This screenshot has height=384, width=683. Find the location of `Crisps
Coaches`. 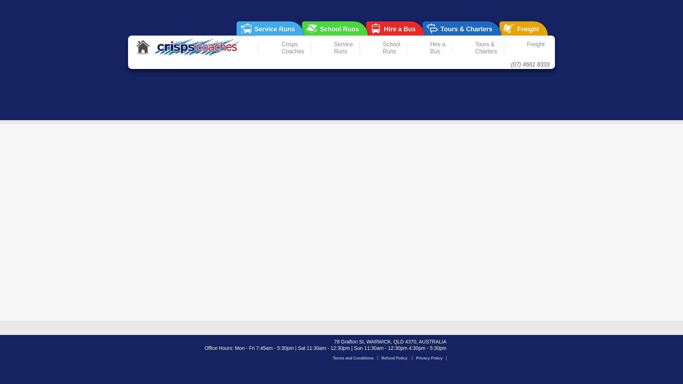

Crisps
Coaches is located at coordinates (284, 48).